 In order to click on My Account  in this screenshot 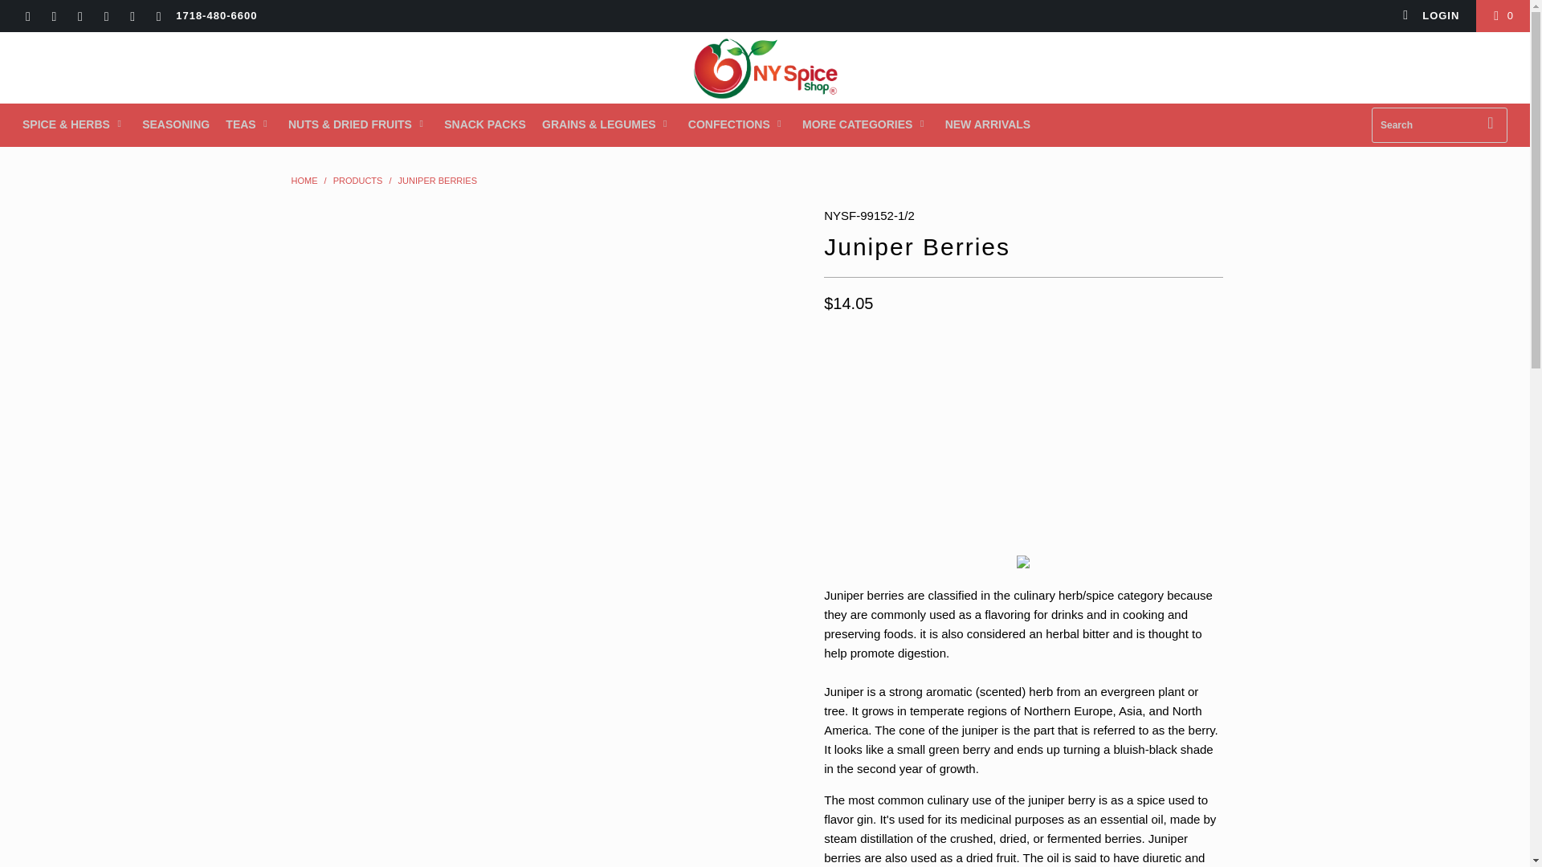, I will do `click(1431, 16)`.